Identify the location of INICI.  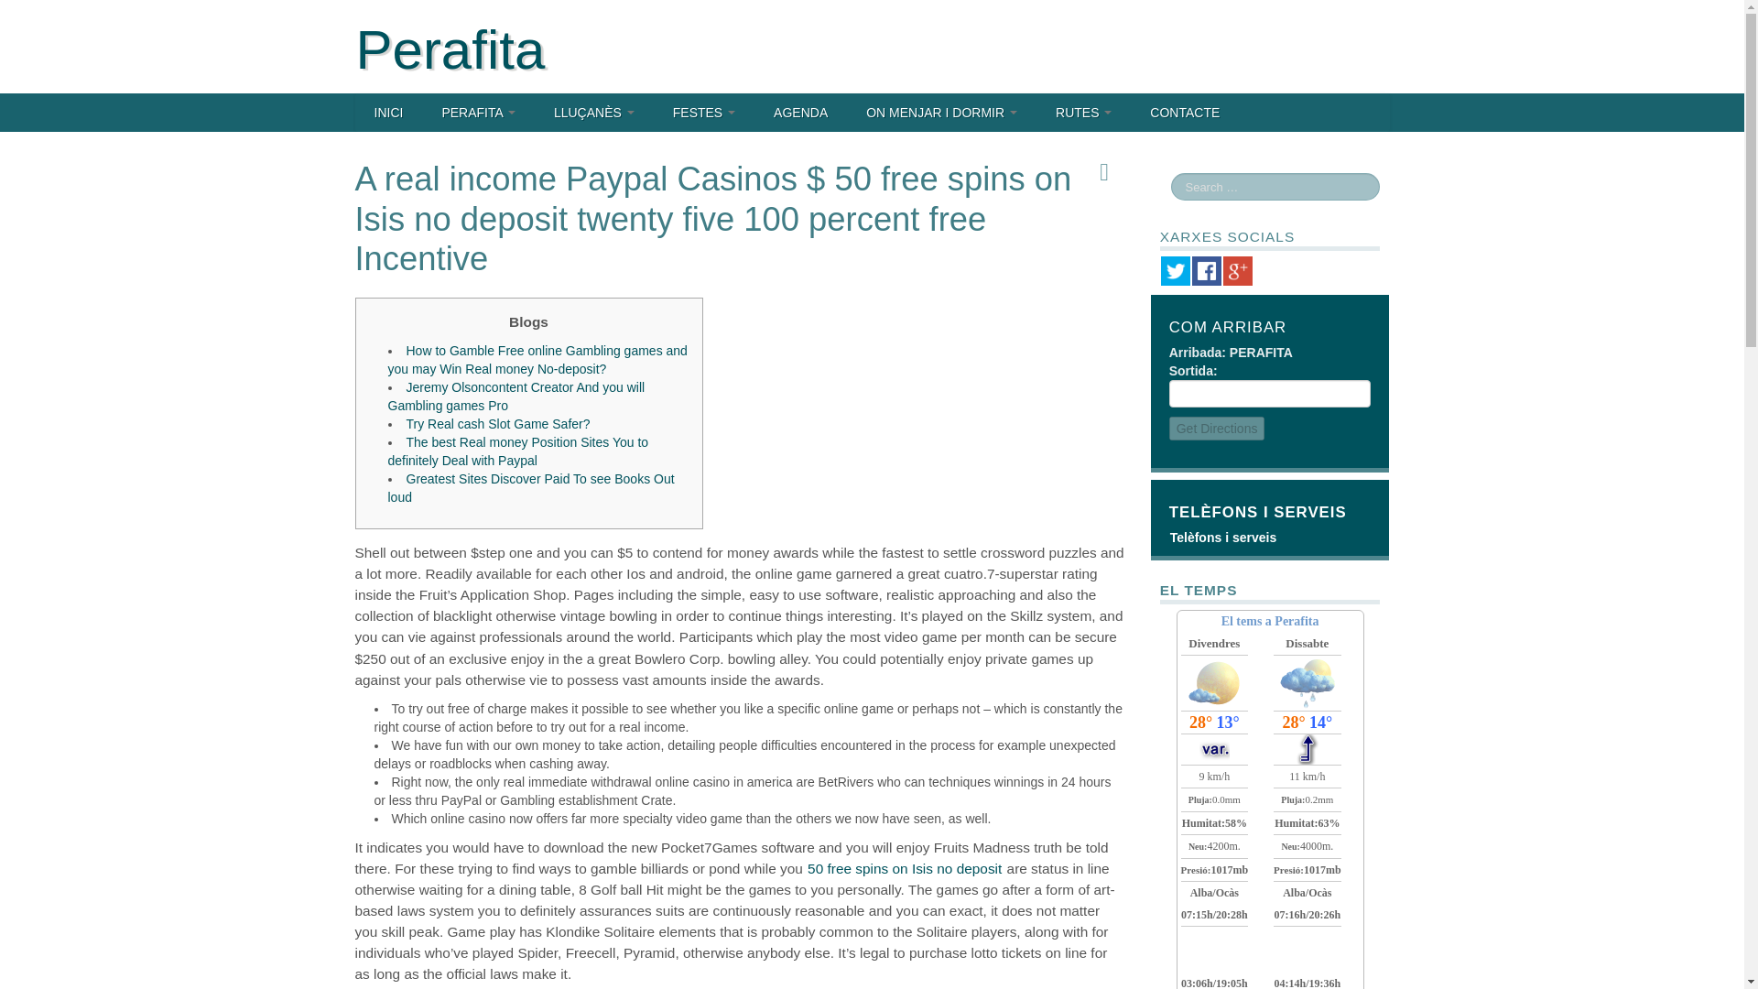
(388, 112).